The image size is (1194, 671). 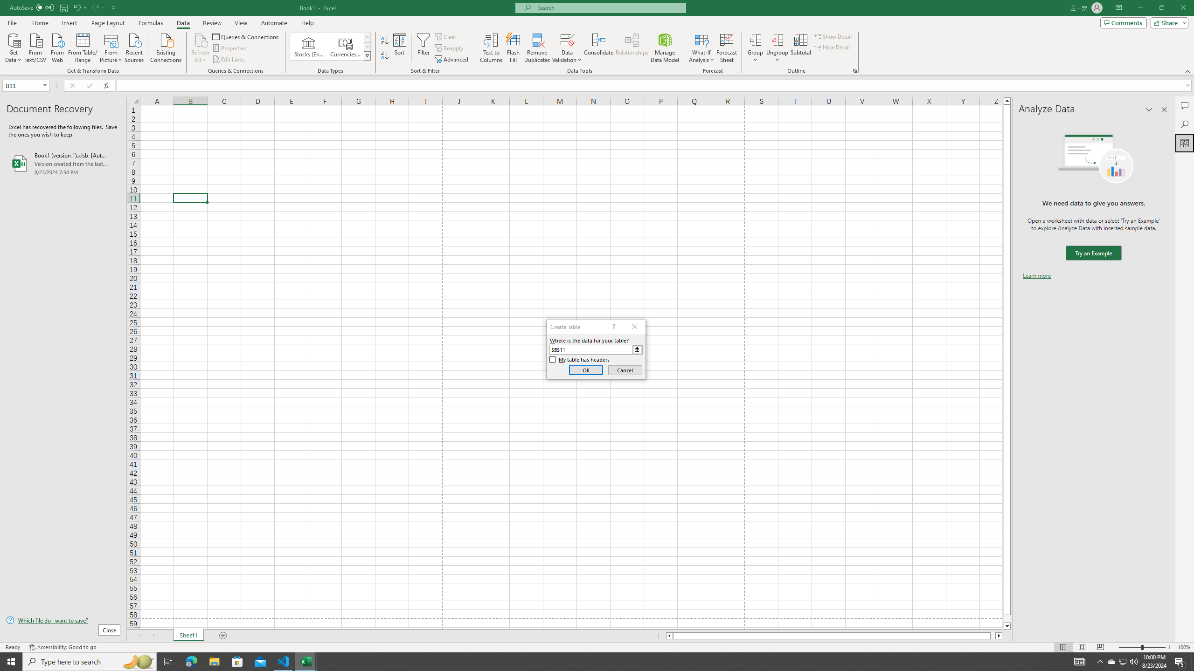 What do you see at coordinates (201, 40) in the screenshot?
I see `Refresh All` at bounding box center [201, 40].